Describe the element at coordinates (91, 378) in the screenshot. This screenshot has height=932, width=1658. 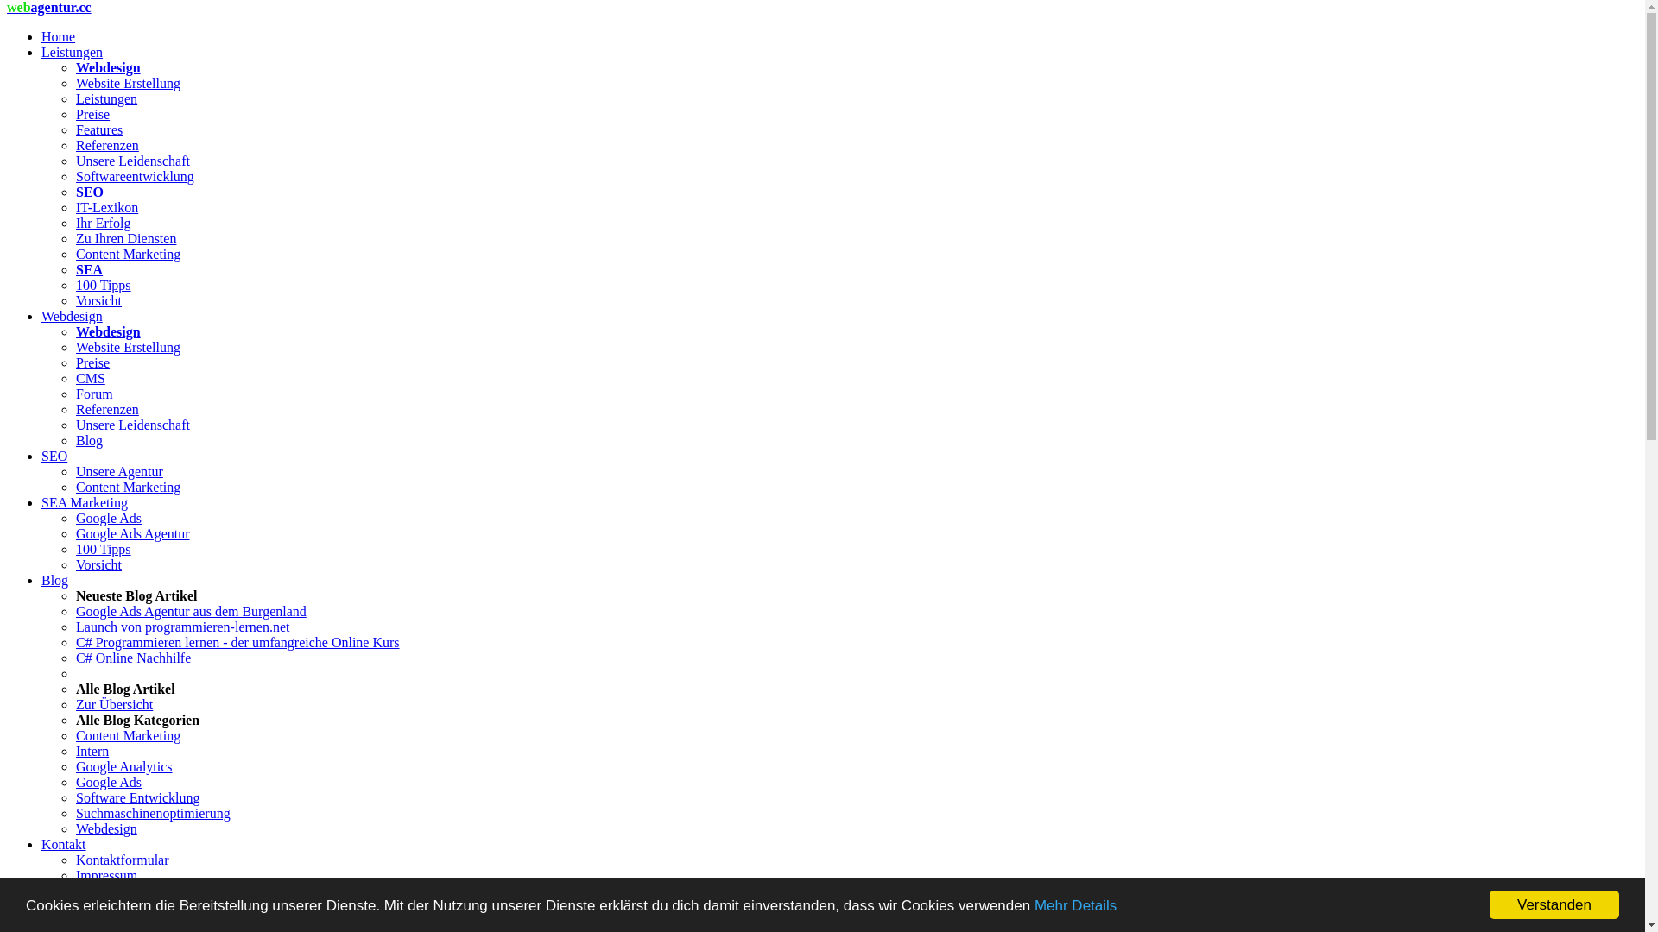
I see `CMS` at that location.